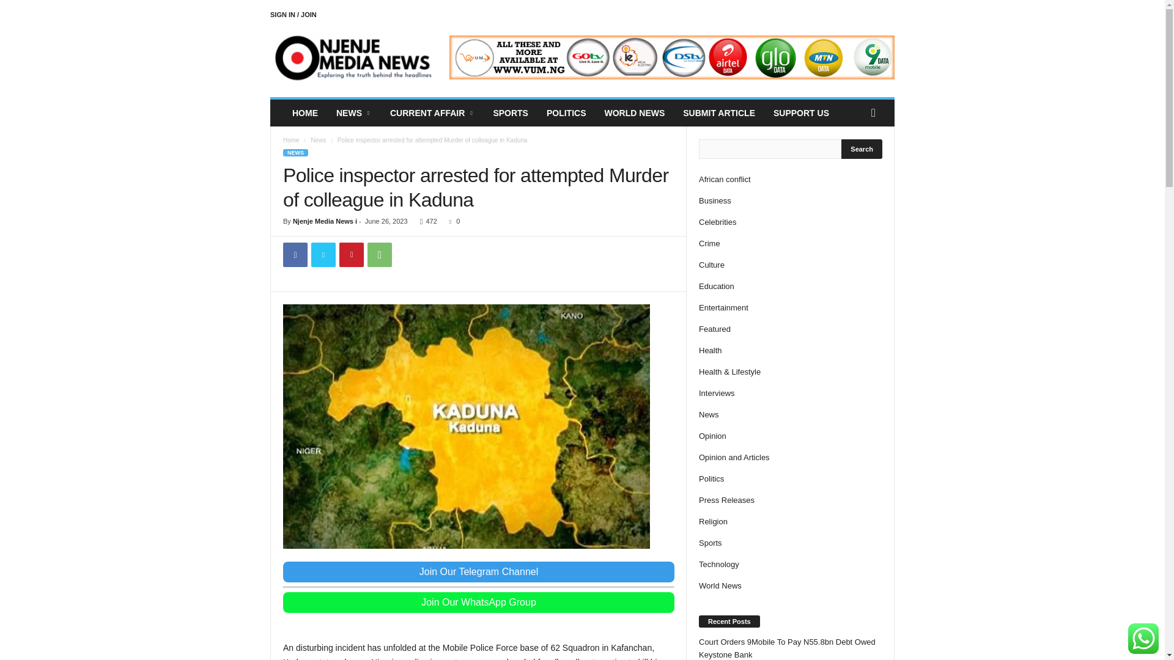 The image size is (1174, 660). I want to click on WORLD NEWS, so click(635, 113).